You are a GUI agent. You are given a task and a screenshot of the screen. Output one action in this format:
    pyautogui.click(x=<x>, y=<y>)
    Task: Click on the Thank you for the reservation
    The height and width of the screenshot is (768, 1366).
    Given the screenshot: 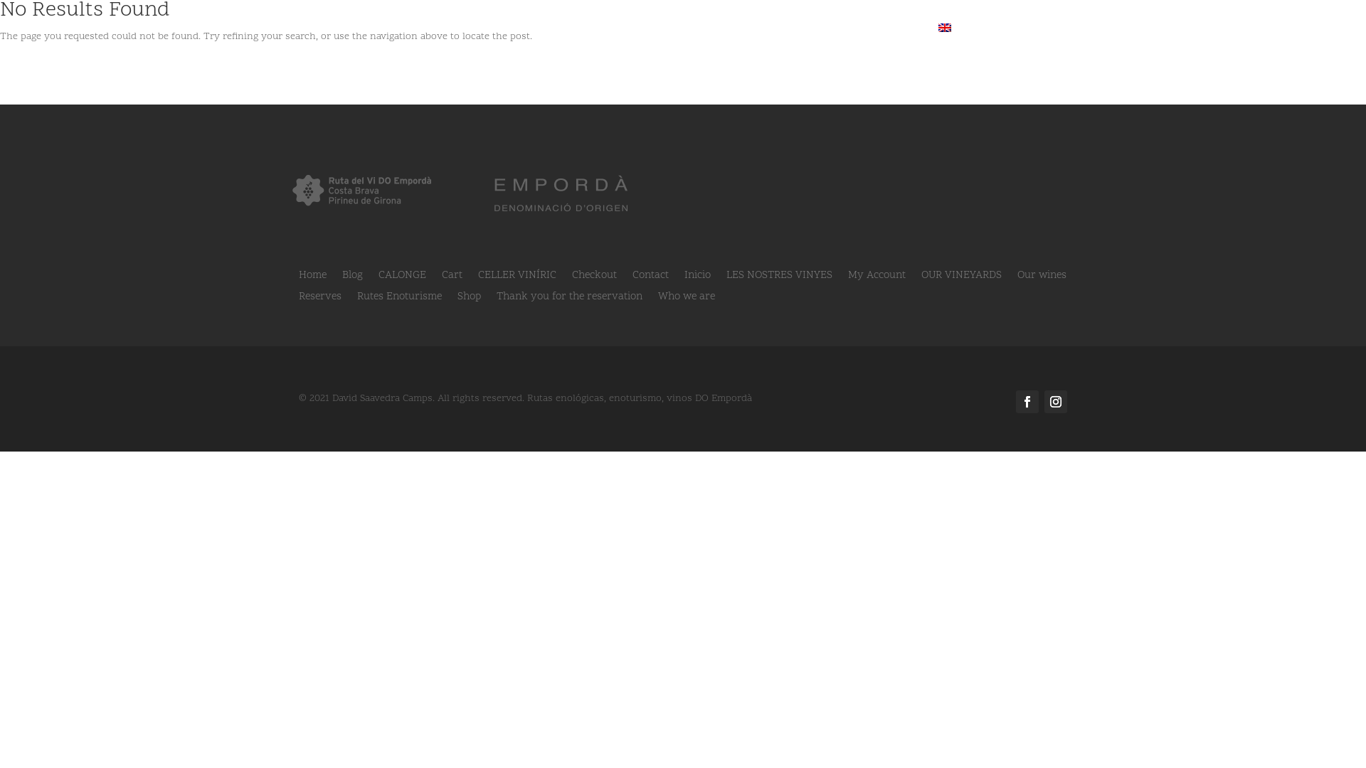 What is the action you would take?
    pyautogui.click(x=569, y=300)
    